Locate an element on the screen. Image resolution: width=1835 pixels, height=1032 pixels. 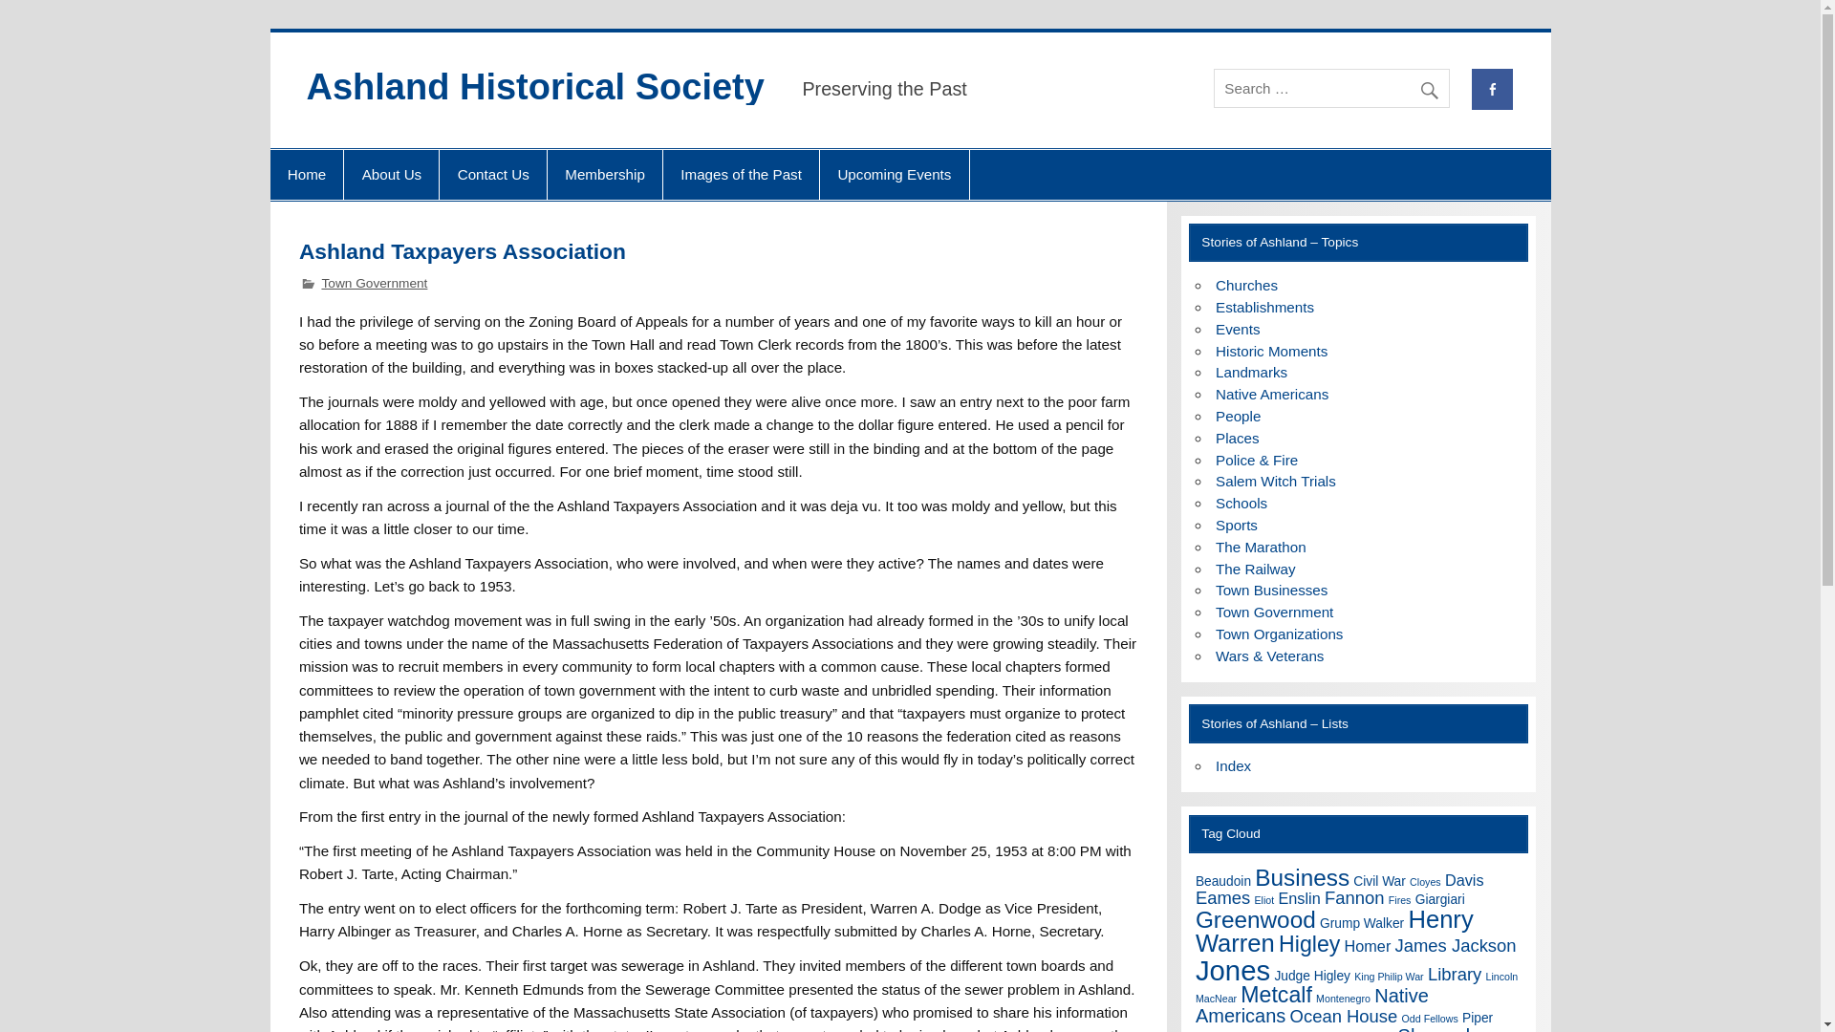
Town Organizations is located at coordinates (1279, 633).